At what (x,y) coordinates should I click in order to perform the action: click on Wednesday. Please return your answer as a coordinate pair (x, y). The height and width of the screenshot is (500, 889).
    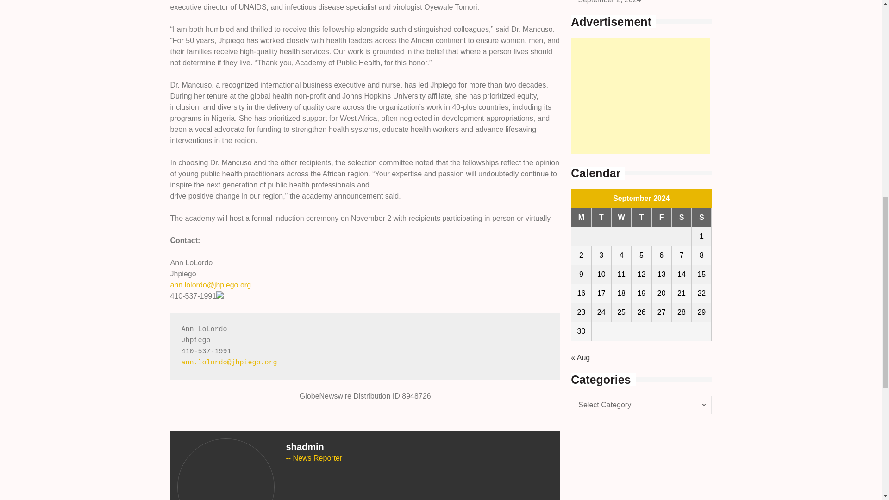
    Looking at the image, I should click on (621, 218).